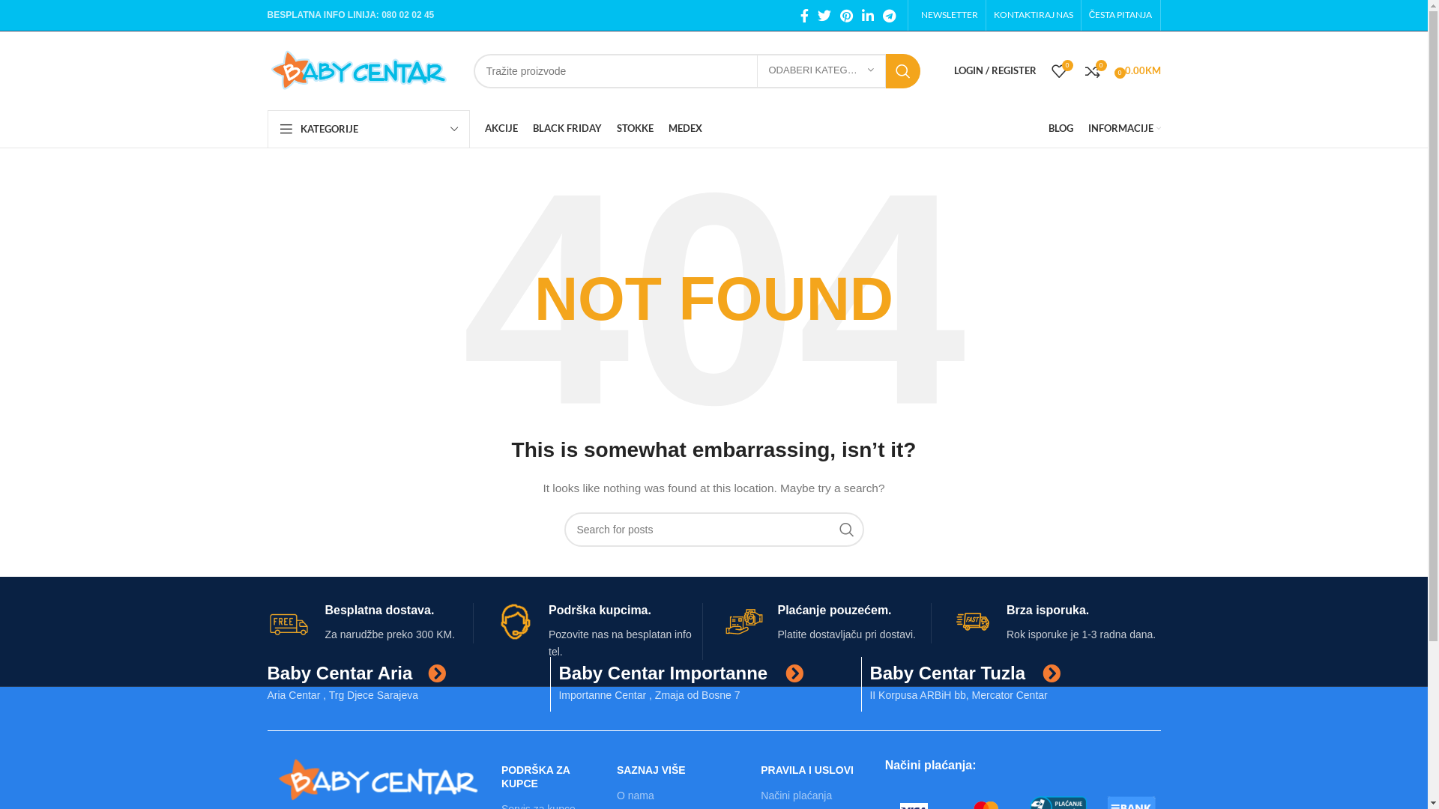 The image size is (1439, 809). What do you see at coordinates (685, 129) in the screenshot?
I see `MEDEX` at bounding box center [685, 129].